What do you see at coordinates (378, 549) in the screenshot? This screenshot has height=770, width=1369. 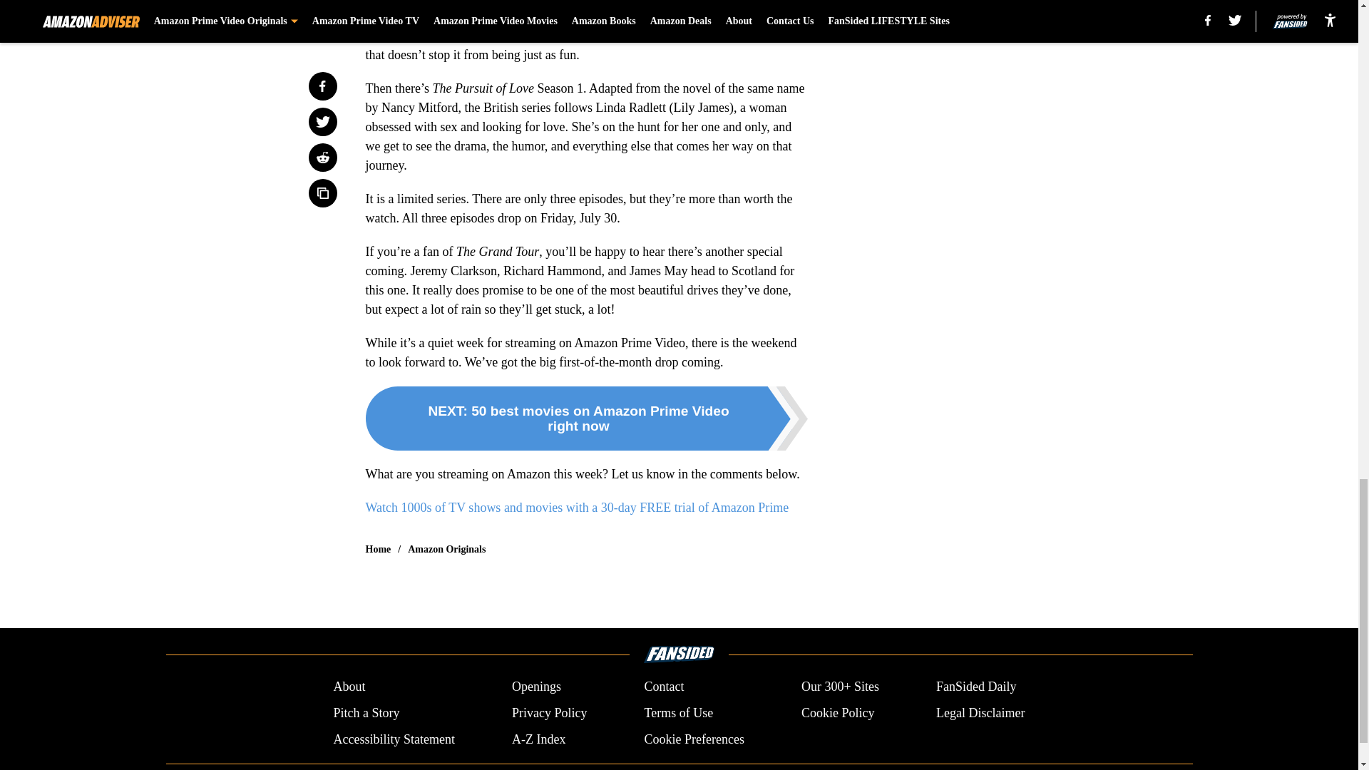 I see `Home` at bounding box center [378, 549].